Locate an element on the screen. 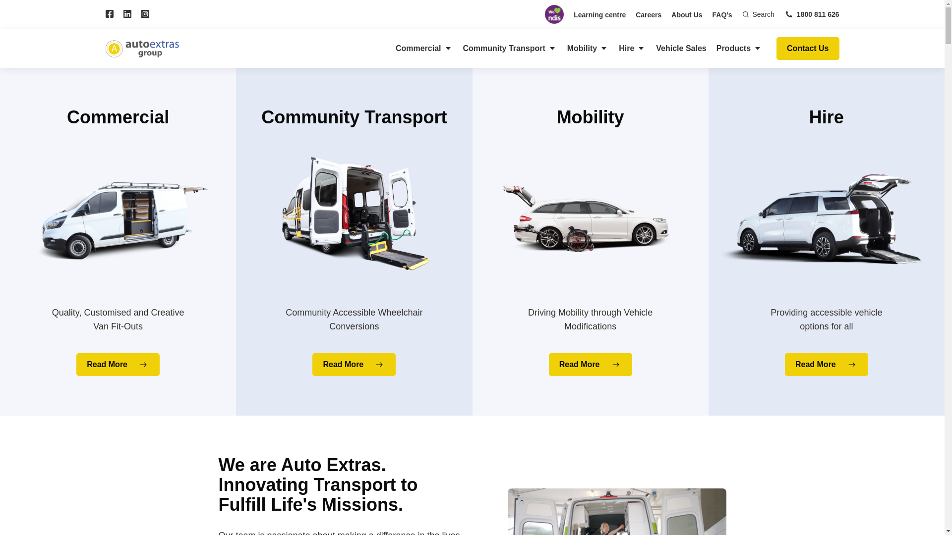  Hire is located at coordinates (633, 49).